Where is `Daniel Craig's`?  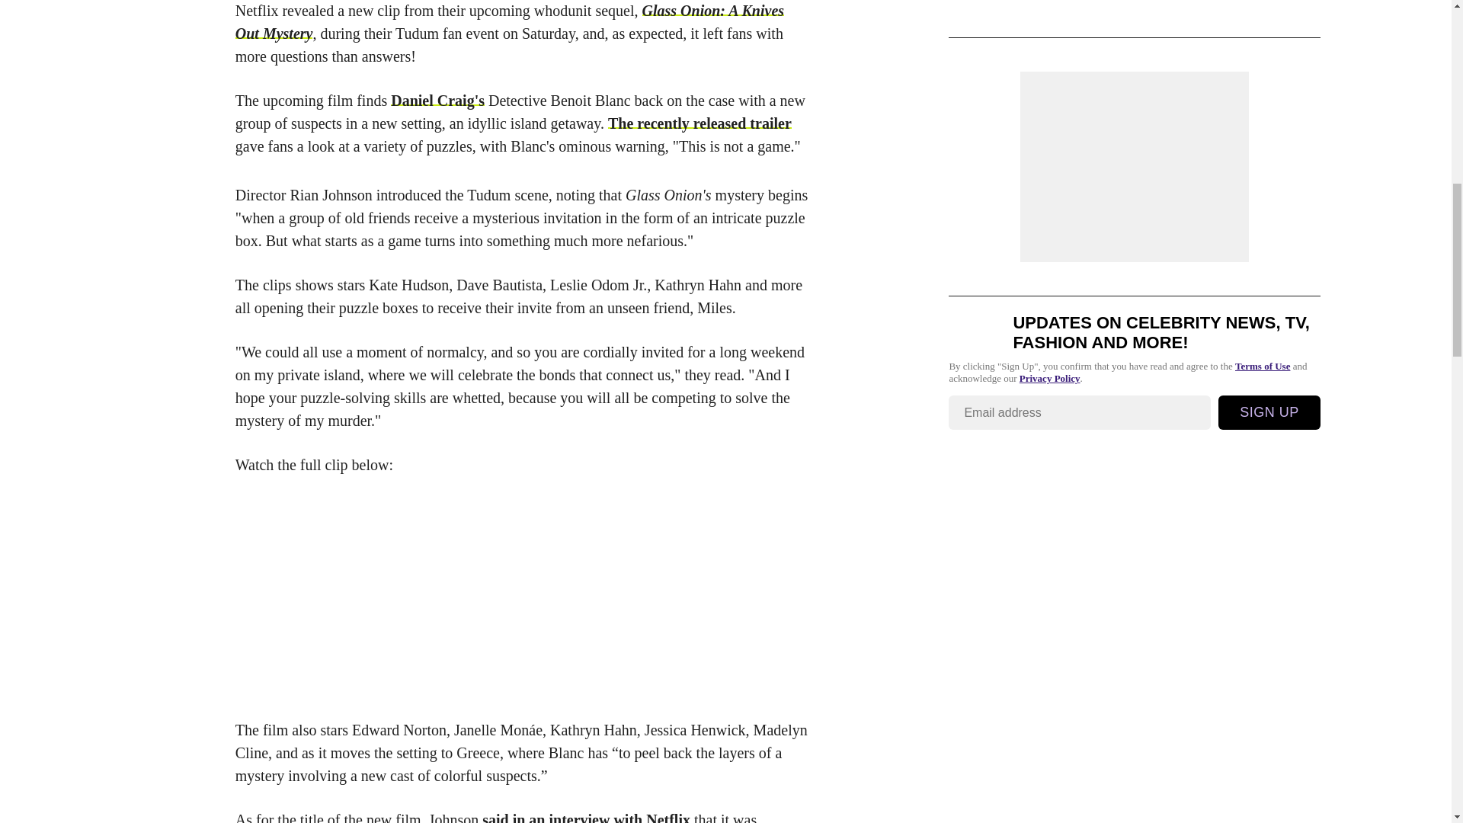
Daniel Craig's is located at coordinates (437, 100).